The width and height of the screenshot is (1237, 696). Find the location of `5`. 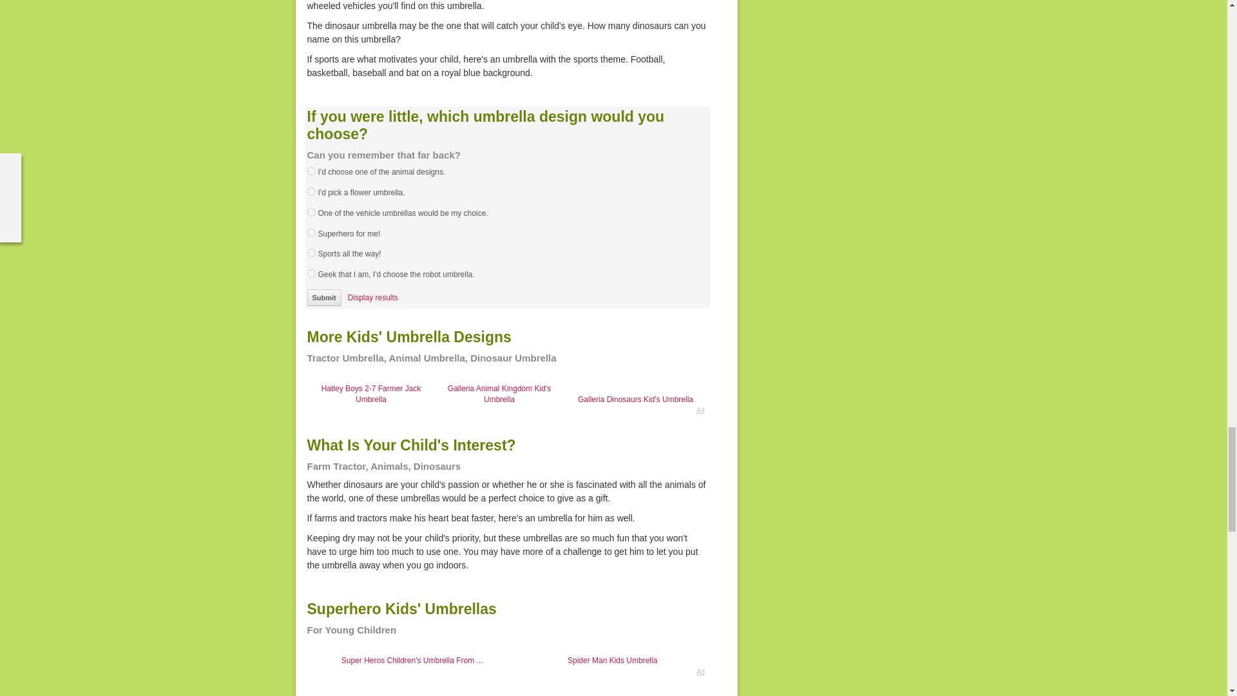

5 is located at coordinates (311, 253).